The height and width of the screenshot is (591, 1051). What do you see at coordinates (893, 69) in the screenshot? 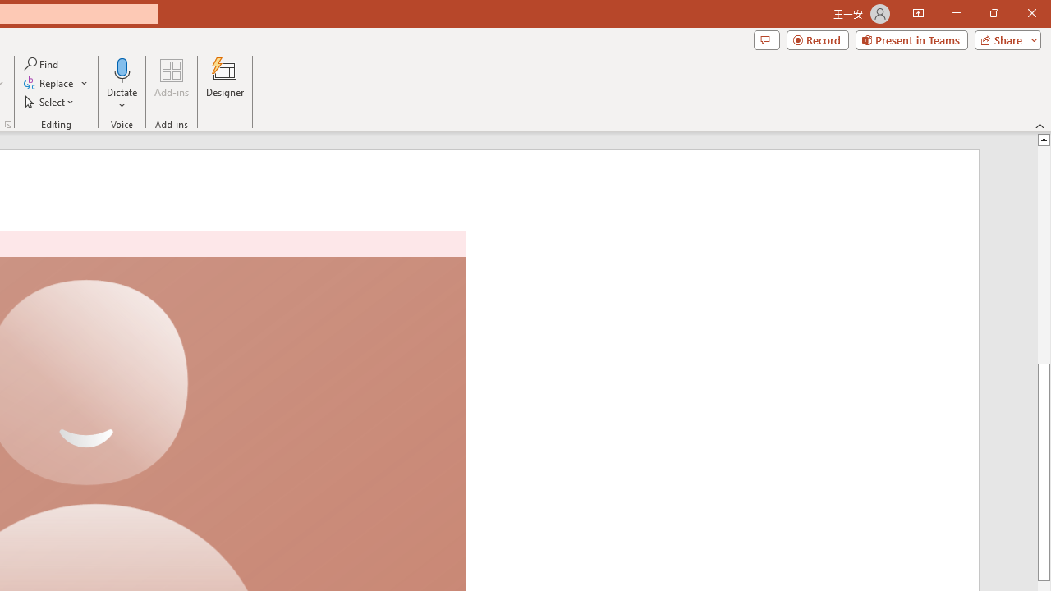
I see `Crop` at bounding box center [893, 69].